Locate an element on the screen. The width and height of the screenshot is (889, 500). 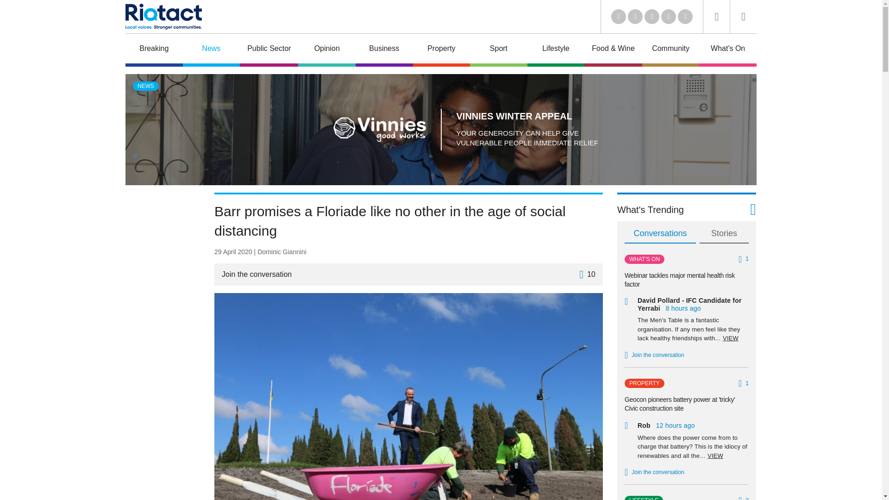
Twitter is located at coordinates (635, 17).